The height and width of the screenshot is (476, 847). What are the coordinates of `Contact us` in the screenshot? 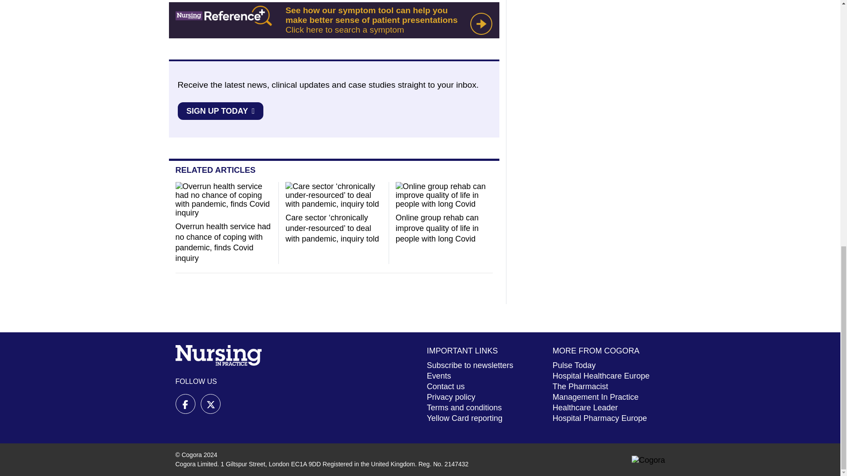 It's located at (446, 386).